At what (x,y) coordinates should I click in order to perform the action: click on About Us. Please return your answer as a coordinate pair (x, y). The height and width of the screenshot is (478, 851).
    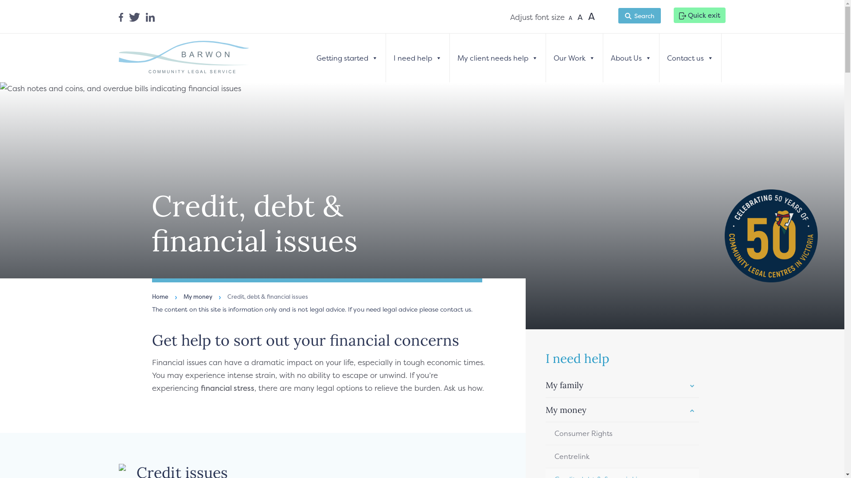
    Looking at the image, I should click on (631, 58).